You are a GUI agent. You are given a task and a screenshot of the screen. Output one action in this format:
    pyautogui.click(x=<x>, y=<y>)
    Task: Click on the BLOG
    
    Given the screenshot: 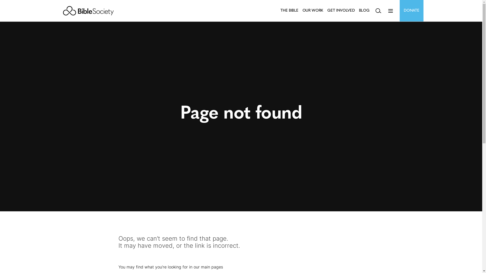 What is the action you would take?
    pyautogui.click(x=364, y=11)
    